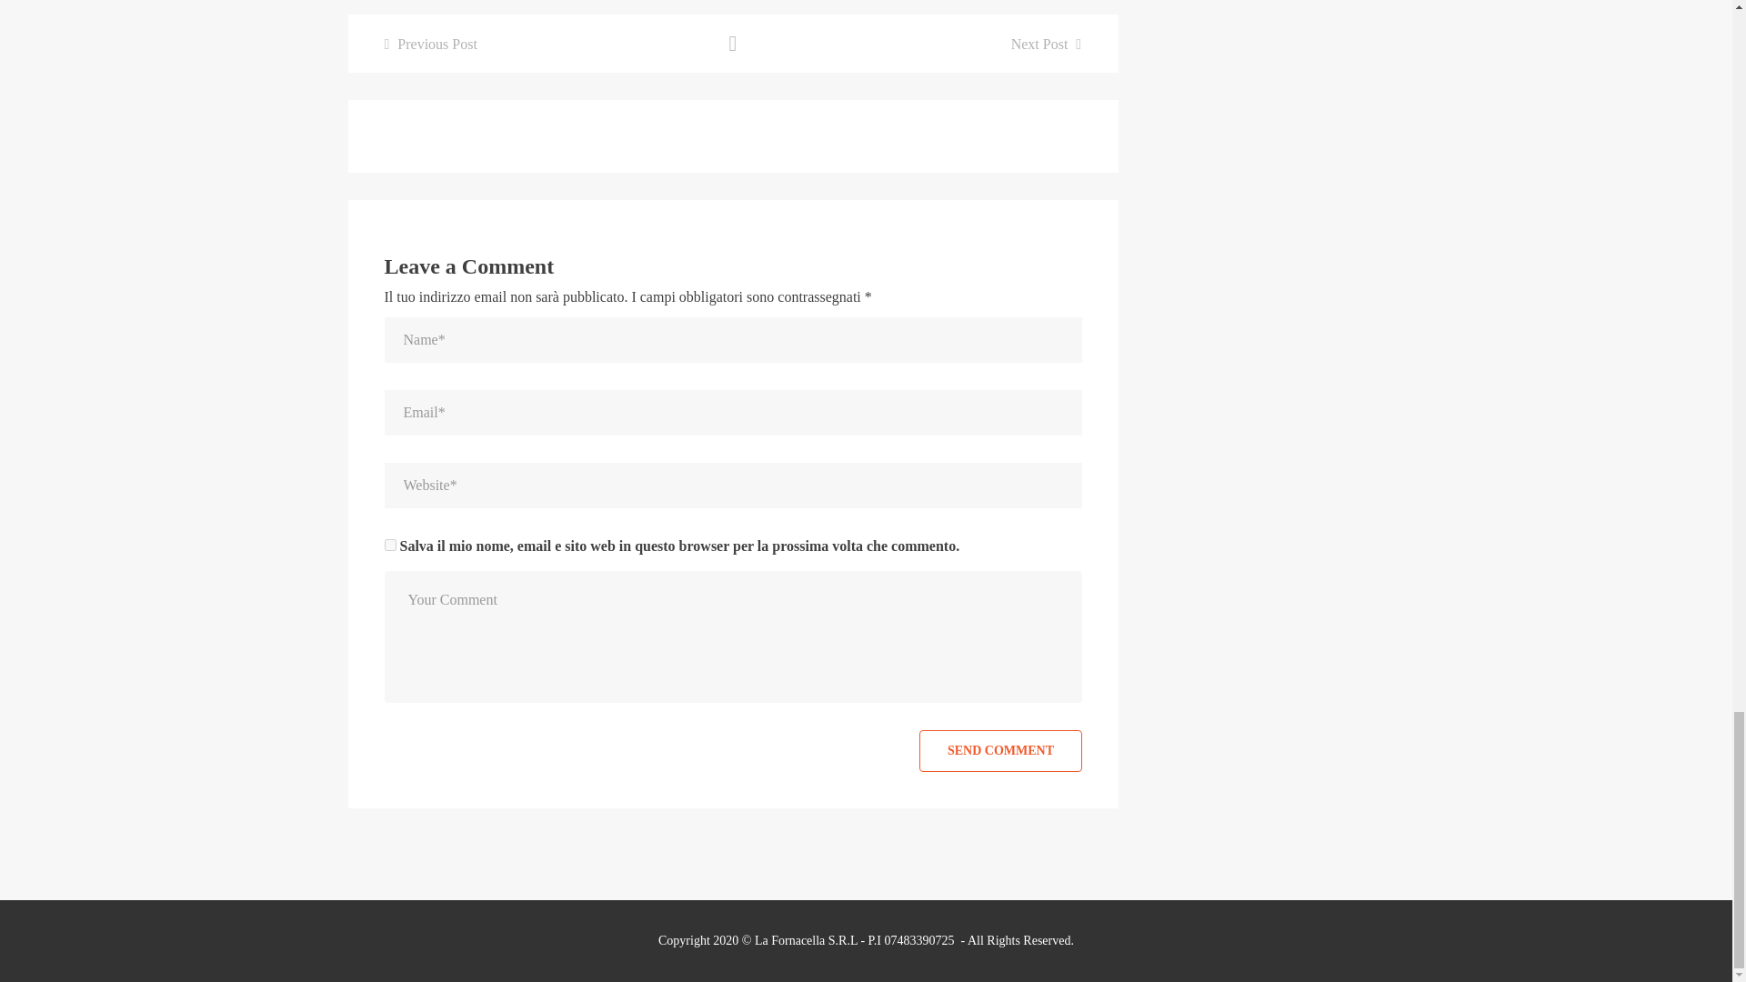  What do you see at coordinates (1046, 44) in the screenshot?
I see `Next Post` at bounding box center [1046, 44].